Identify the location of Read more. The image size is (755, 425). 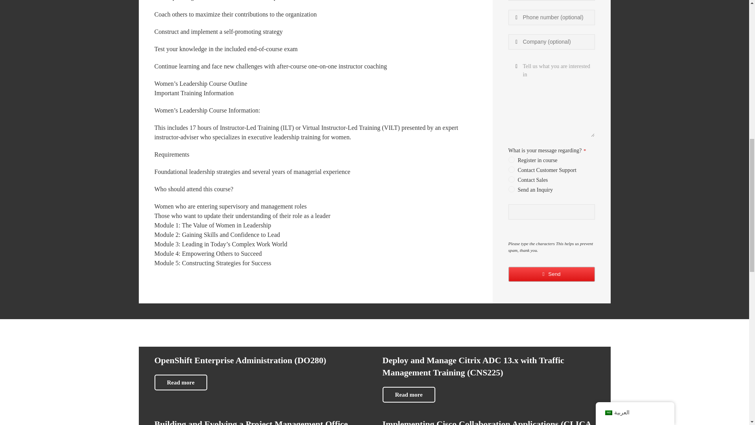
(180, 382).